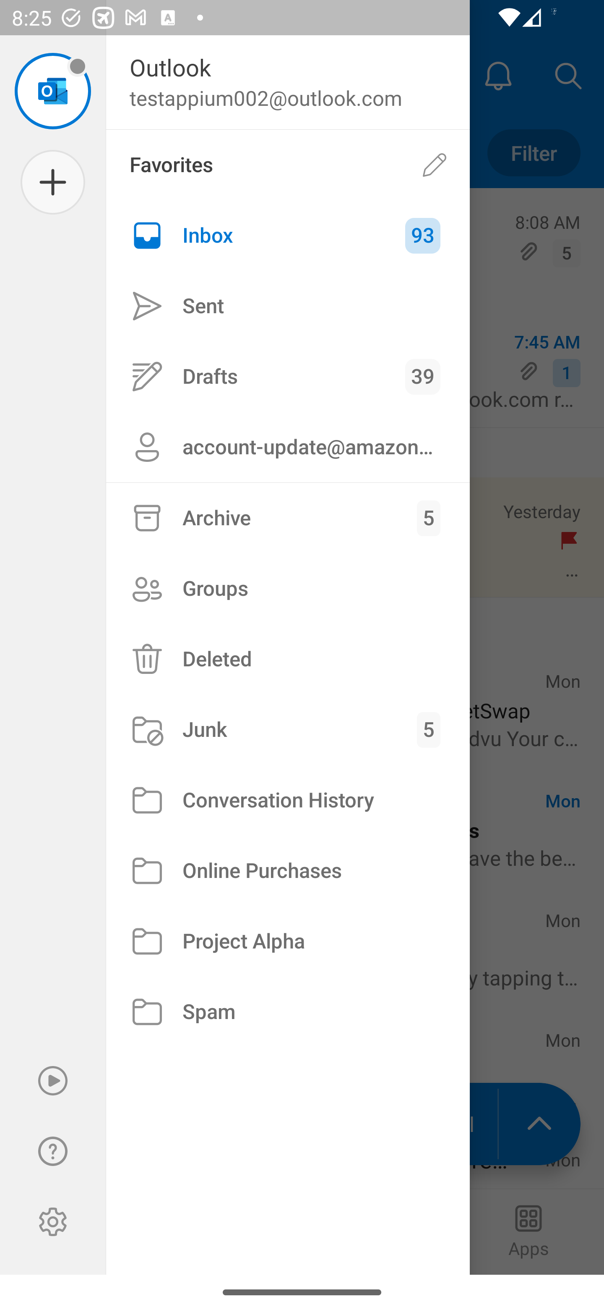 Image resolution: width=604 pixels, height=1310 pixels. What do you see at coordinates (288, 871) in the screenshot?
I see `Online Purchases Online Purchases, 7 of 9, level 1` at bounding box center [288, 871].